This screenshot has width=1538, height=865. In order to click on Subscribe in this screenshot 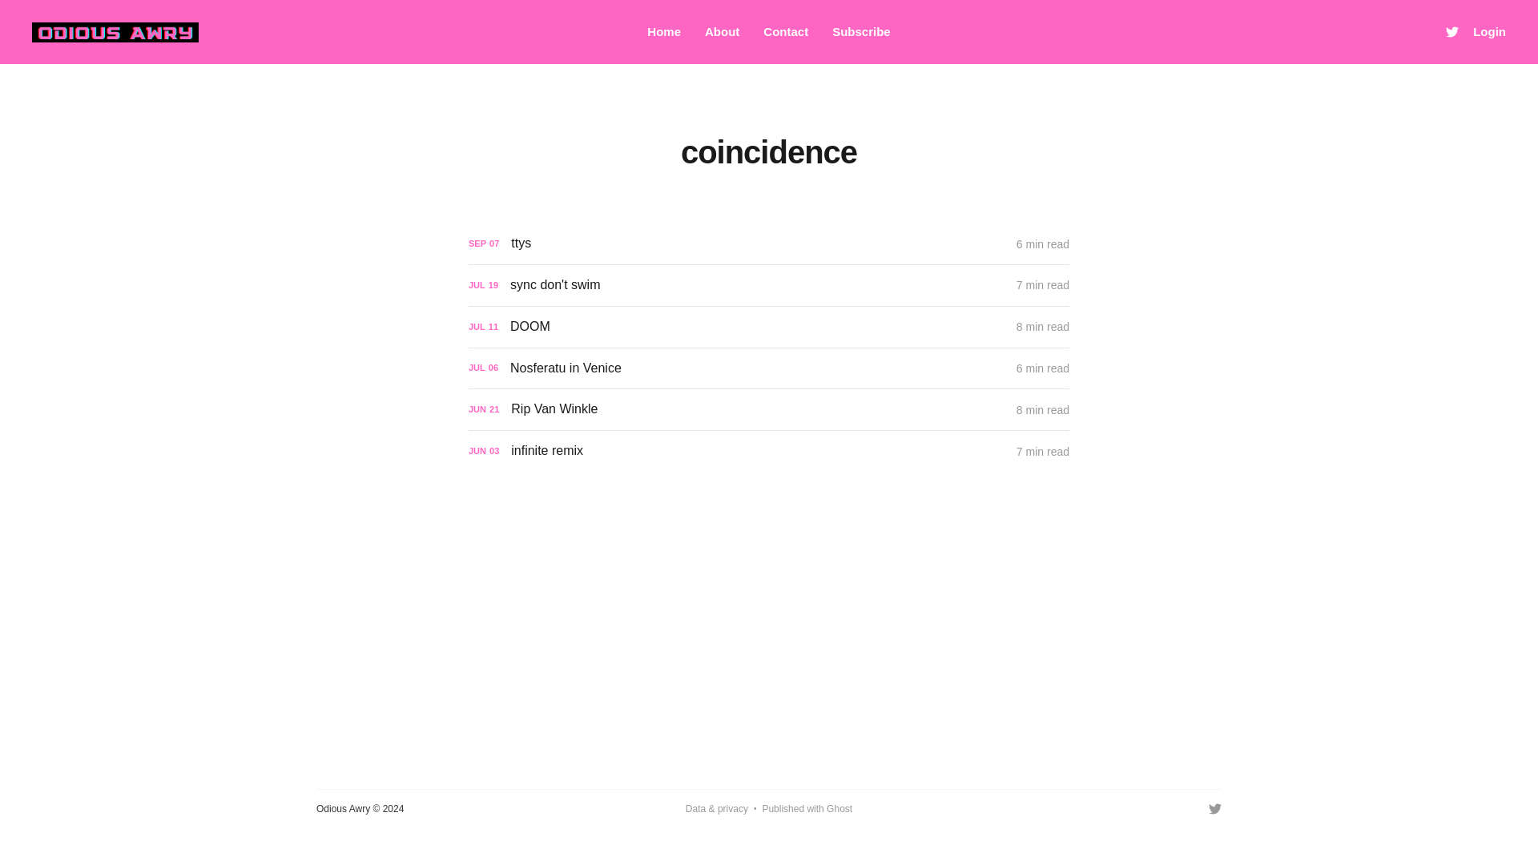, I will do `click(860, 32)`.